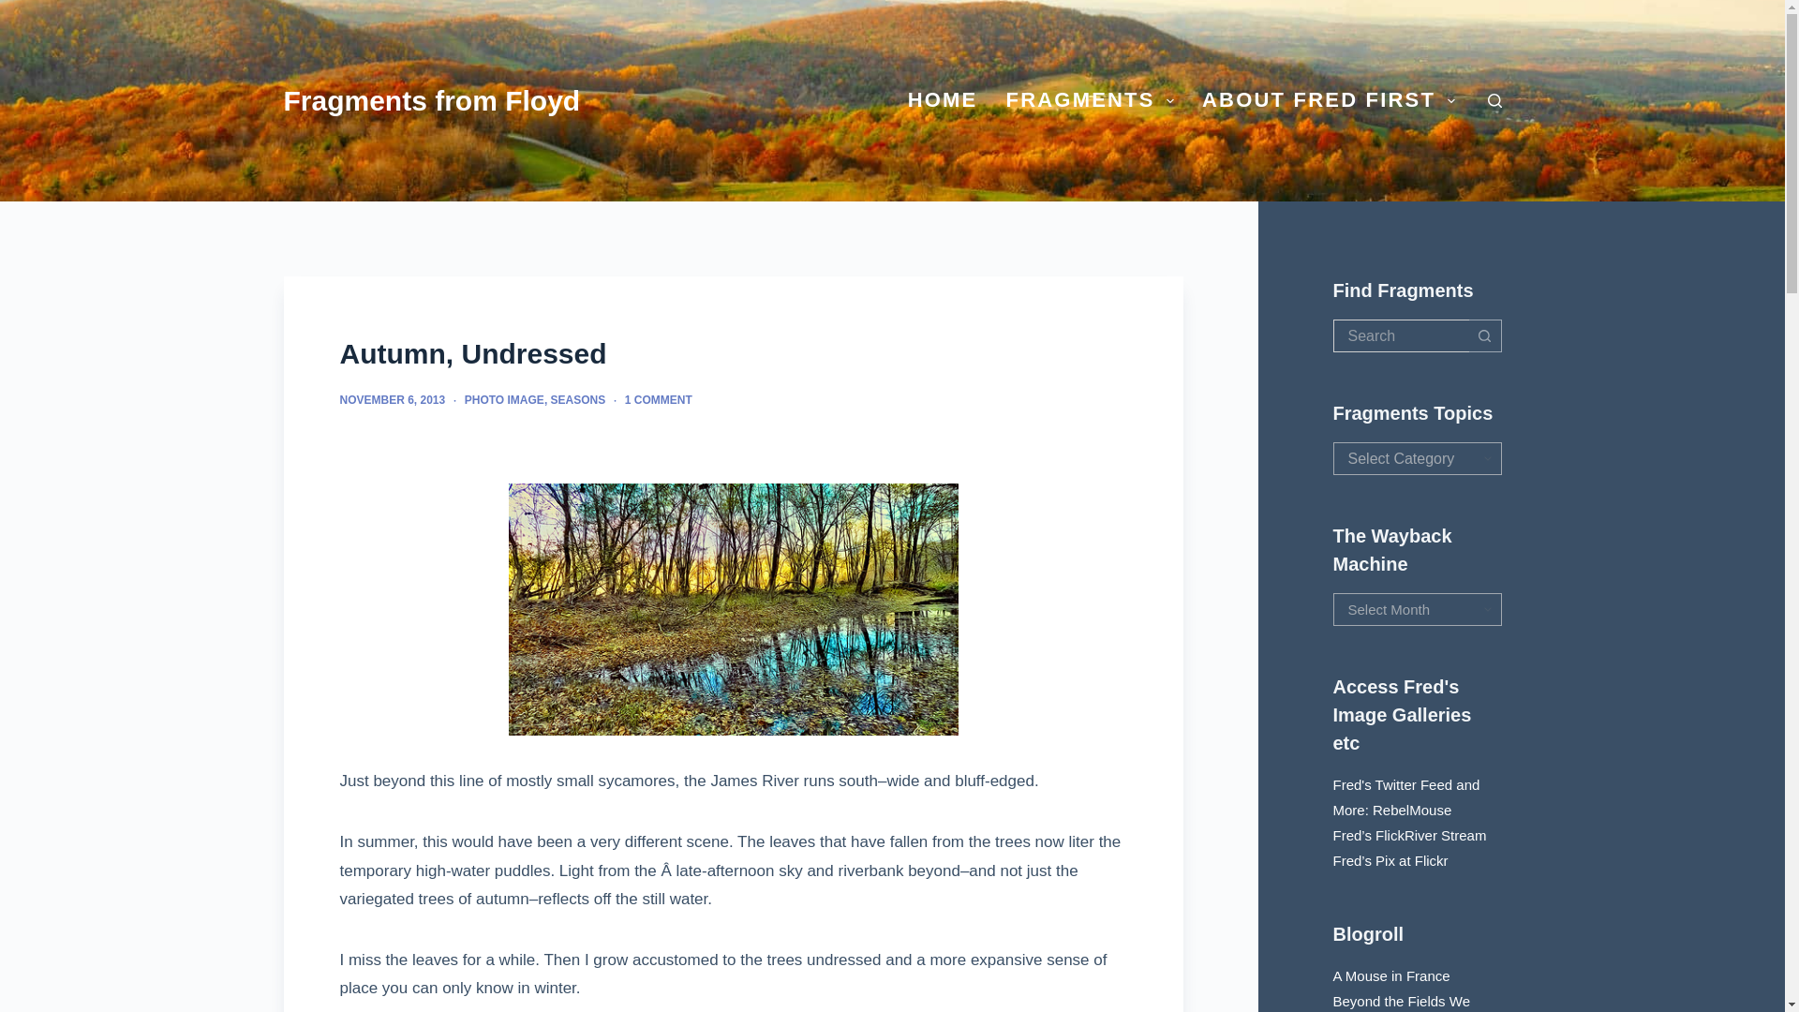  Describe the element at coordinates (733, 610) in the screenshot. I see `Bank of the James at Eagle Rock VA by fred1st, on Flickr` at that location.